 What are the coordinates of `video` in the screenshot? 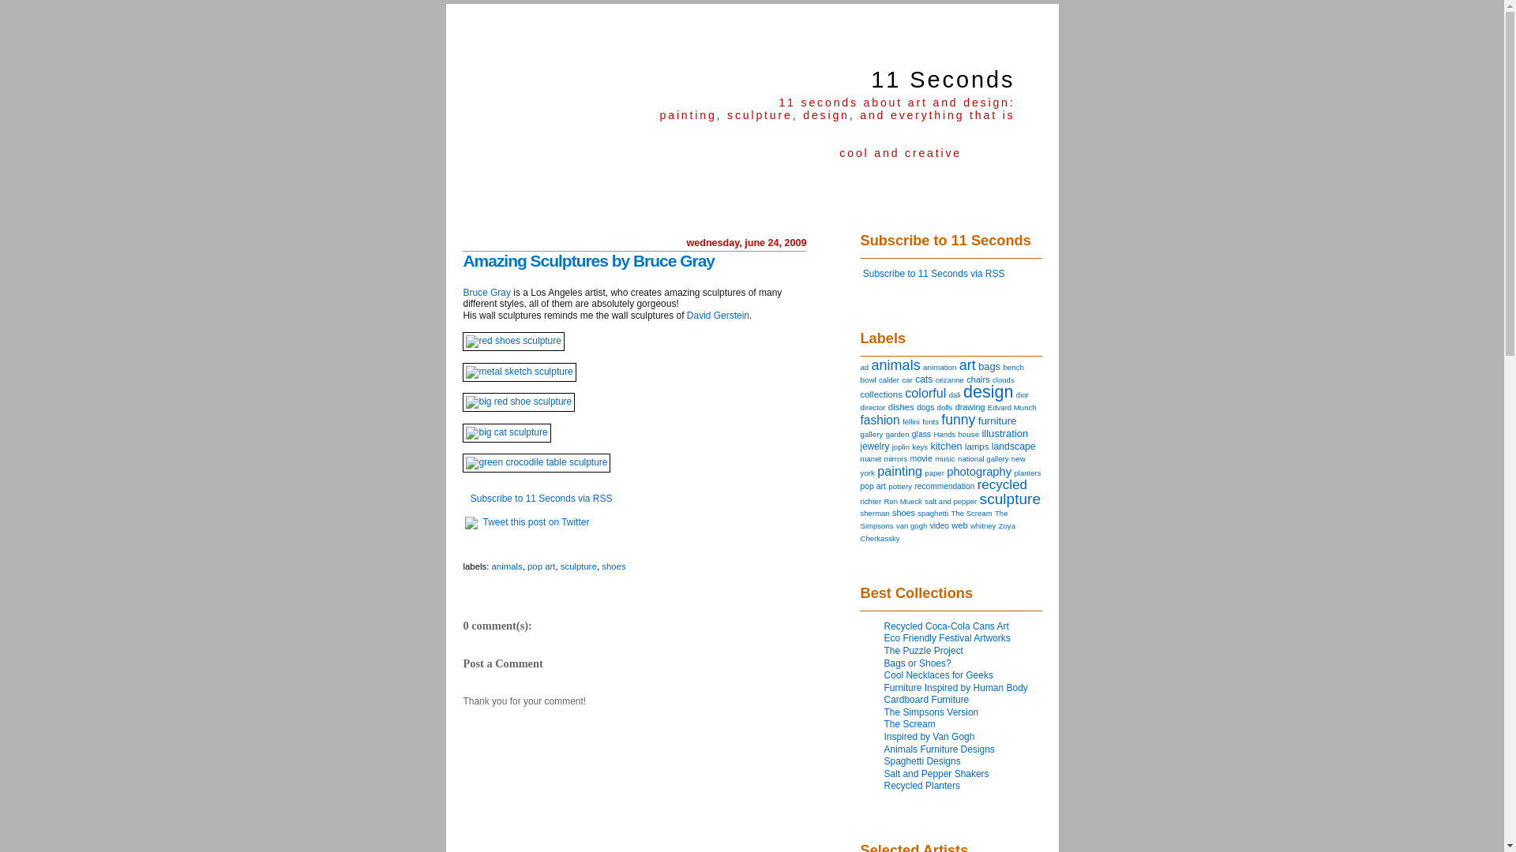 It's located at (940, 525).